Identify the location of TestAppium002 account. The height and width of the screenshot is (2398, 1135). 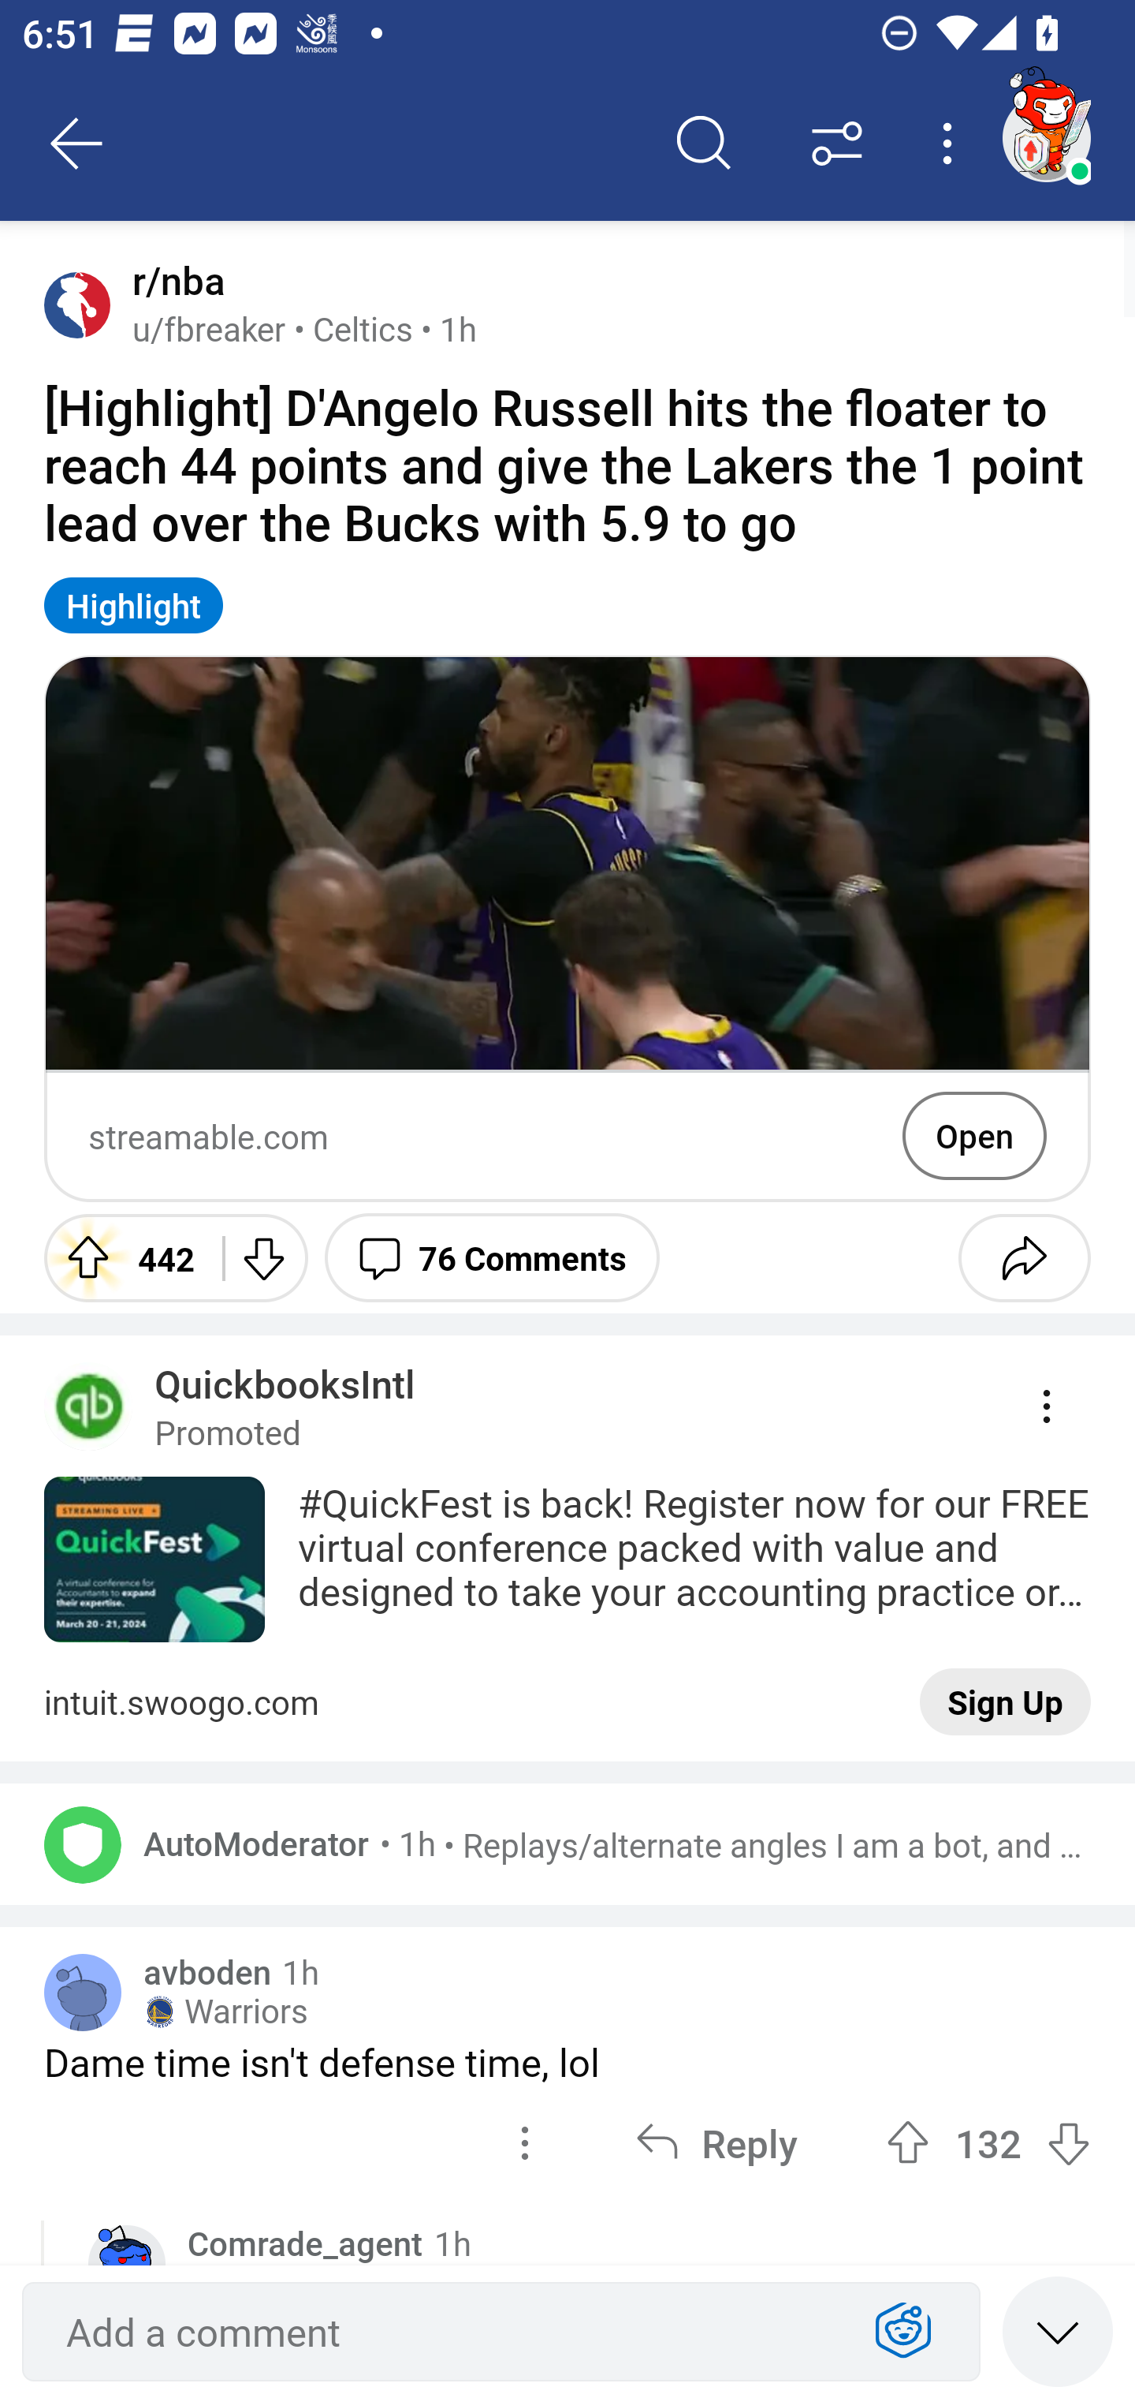
(1046, 137).